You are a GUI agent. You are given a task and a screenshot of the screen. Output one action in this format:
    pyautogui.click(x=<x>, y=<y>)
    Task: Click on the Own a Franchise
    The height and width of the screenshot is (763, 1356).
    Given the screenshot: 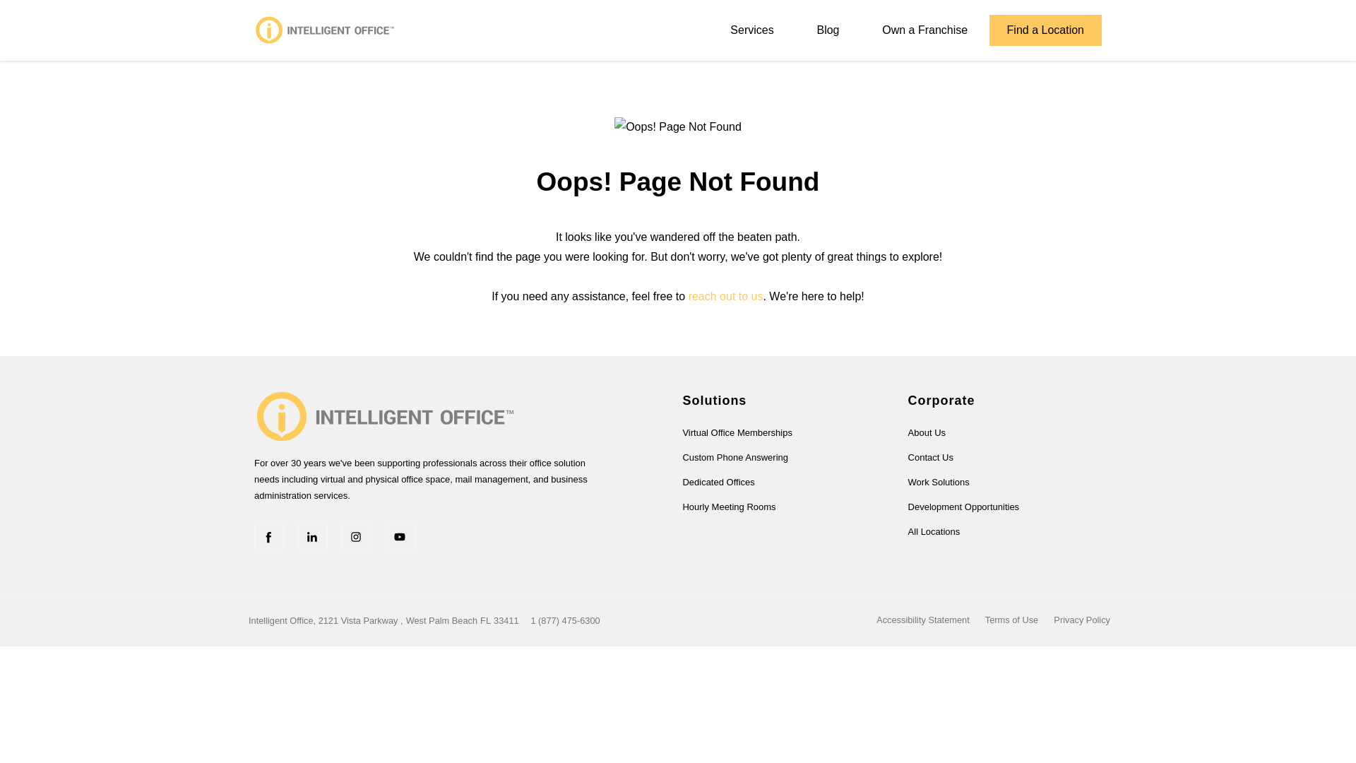 What is the action you would take?
    pyautogui.click(x=925, y=30)
    